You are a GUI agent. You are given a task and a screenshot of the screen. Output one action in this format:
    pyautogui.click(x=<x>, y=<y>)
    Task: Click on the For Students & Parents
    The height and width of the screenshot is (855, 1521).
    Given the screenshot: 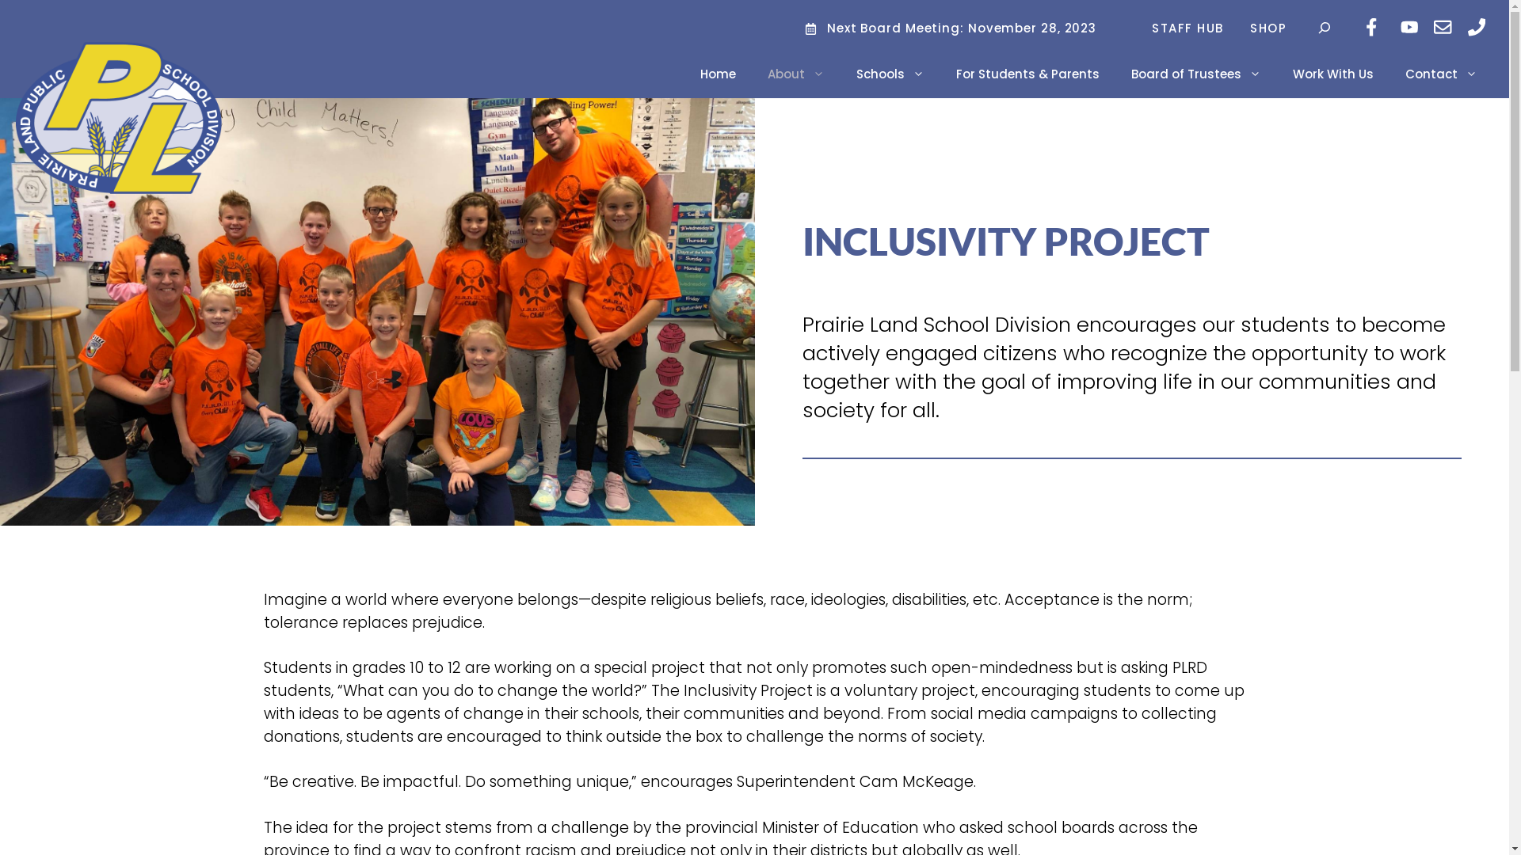 What is the action you would take?
    pyautogui.click(x=1028, y=74)
    